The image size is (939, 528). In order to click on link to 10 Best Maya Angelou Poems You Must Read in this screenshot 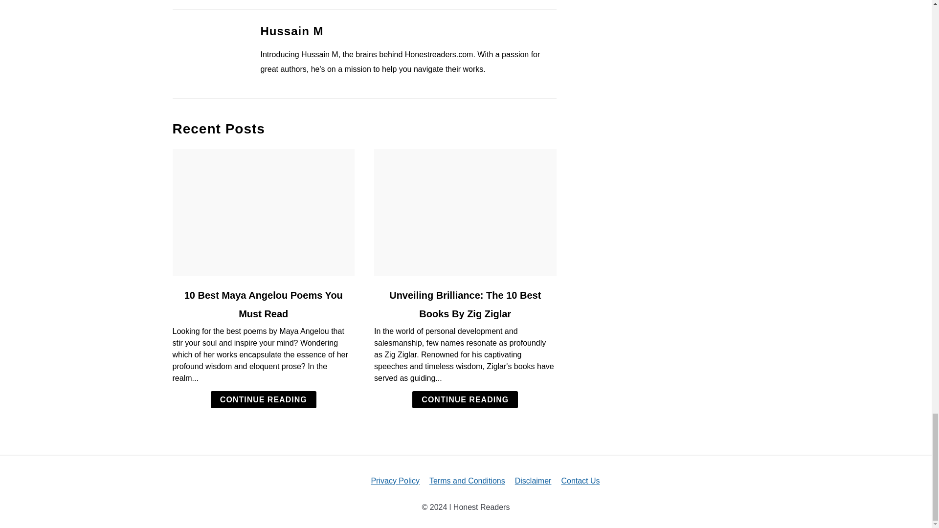, I will do `click(263, 212)`.